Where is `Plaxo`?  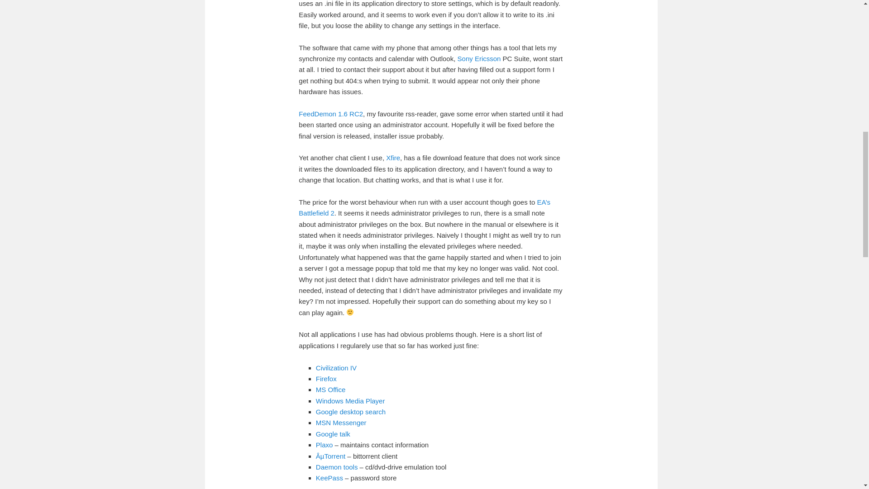
Plaxo is located at coordinates (324, 445).